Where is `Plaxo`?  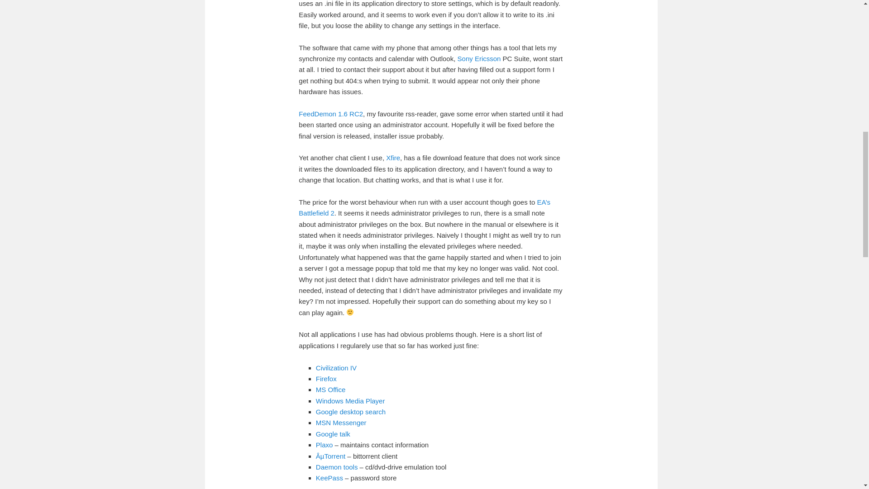
Plaxo is located at coordinates (324, 445).